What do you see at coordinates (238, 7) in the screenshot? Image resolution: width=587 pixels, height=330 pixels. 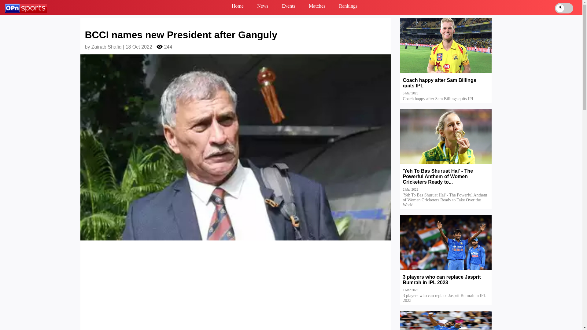 I see `Home` at bounding box center [238, 7].